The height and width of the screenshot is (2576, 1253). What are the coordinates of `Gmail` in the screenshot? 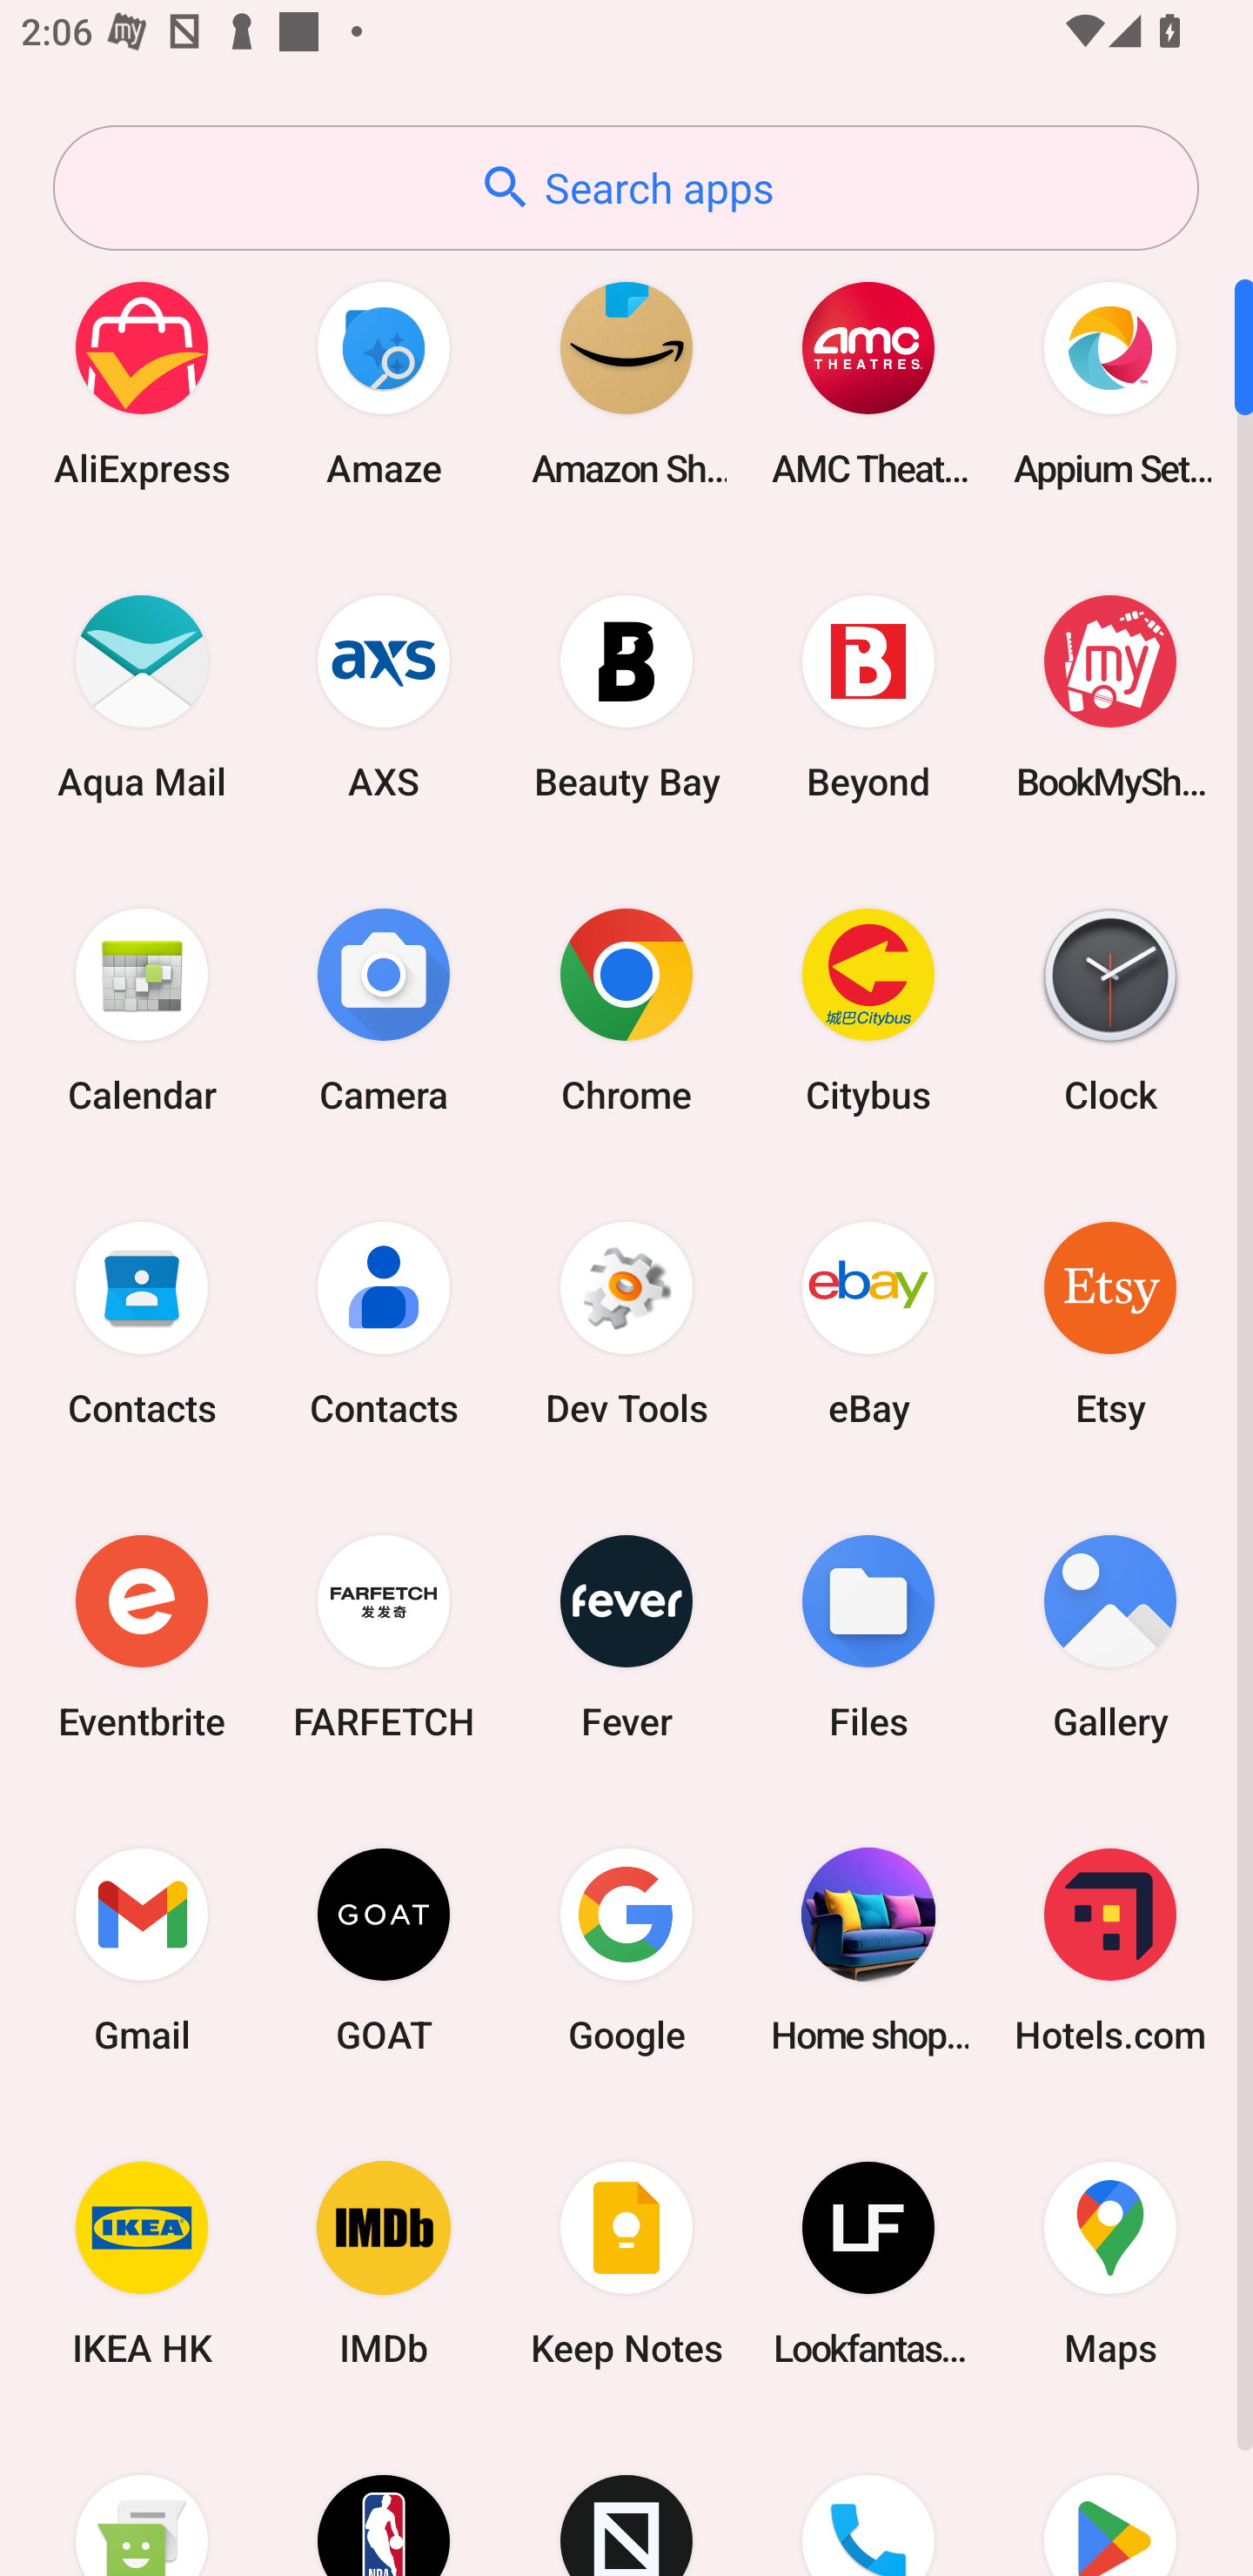 It's located at (142, 1949).